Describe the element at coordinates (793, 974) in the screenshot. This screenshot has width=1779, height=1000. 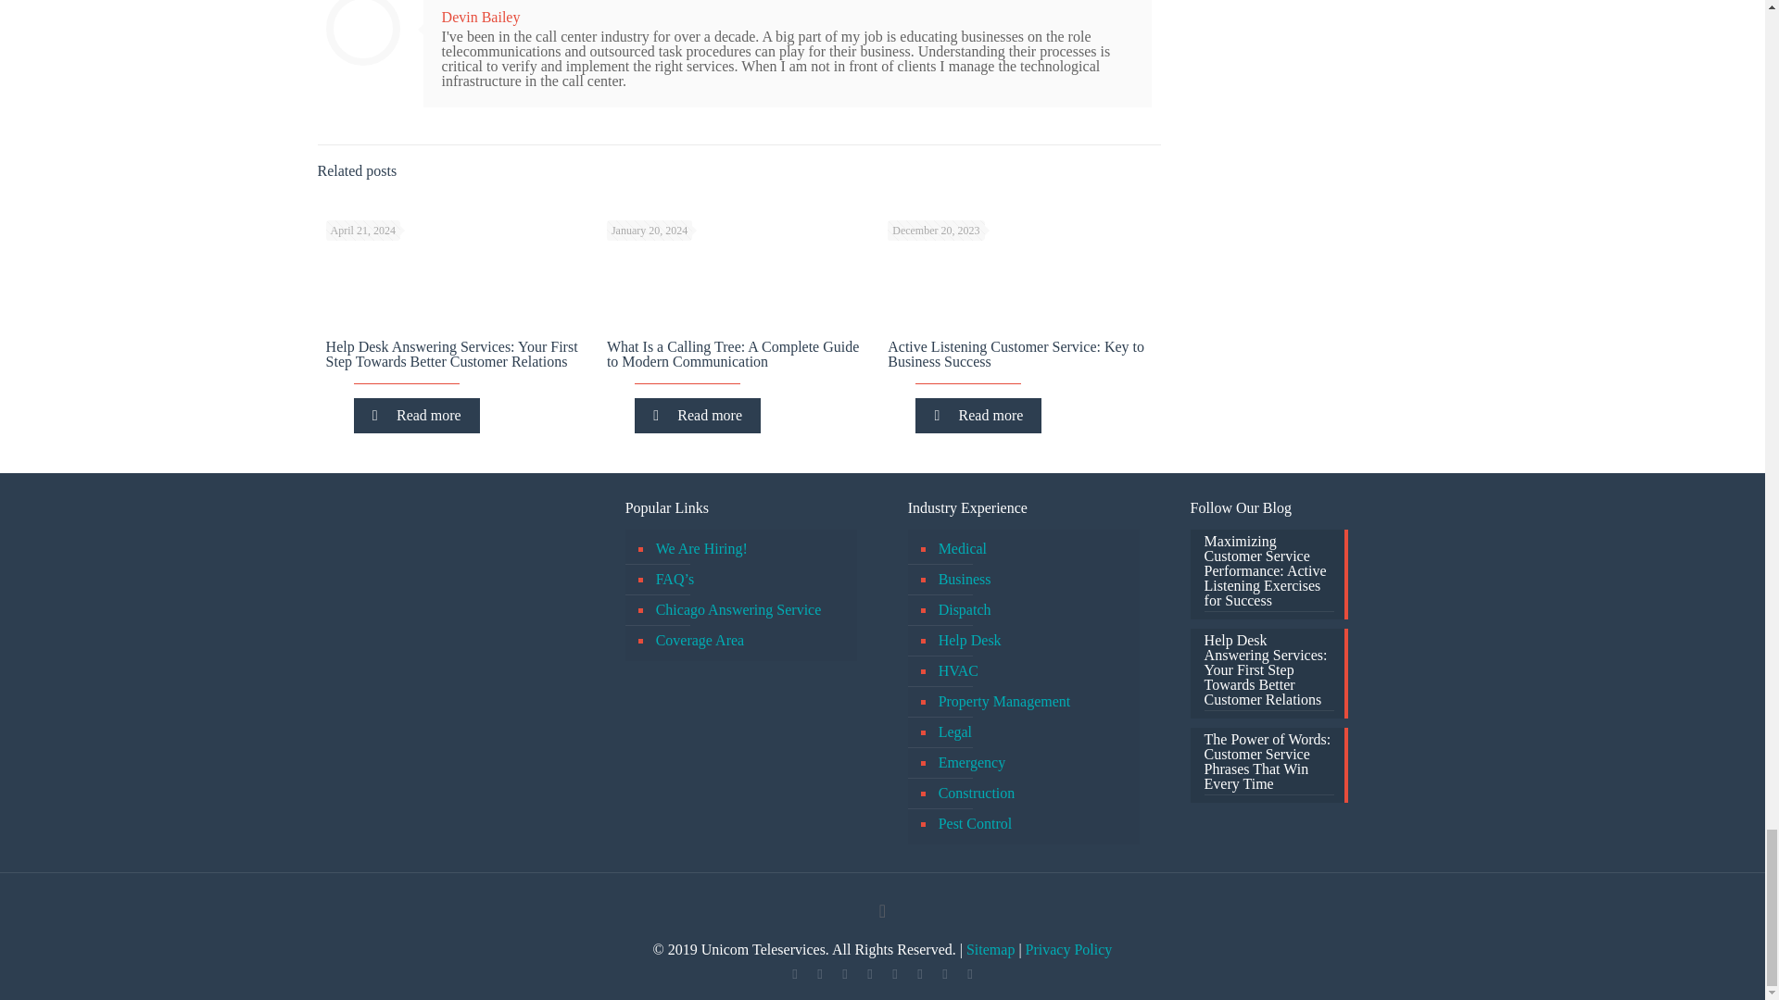
I see `Facebook` at that location.